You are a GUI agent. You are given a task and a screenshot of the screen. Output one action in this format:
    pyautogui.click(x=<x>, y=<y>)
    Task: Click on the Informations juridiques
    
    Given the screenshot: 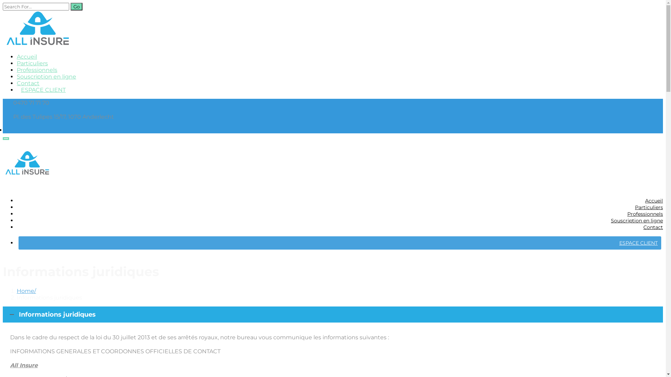 What is the action you would take?
    pyautogui.click(x=333, y=315)
    